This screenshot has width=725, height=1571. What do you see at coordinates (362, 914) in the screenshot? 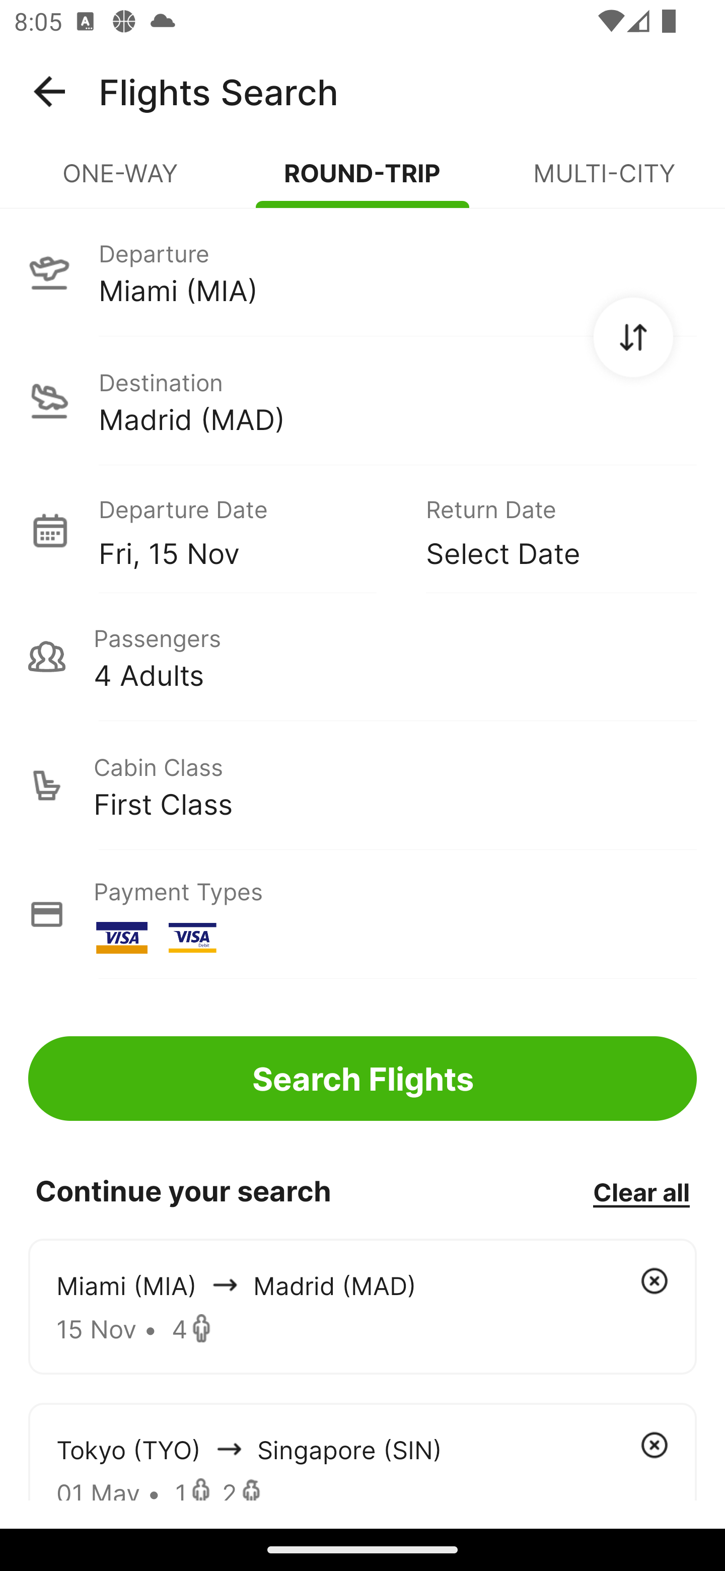
I see `Payment Types` at bounding box center [362, 914].